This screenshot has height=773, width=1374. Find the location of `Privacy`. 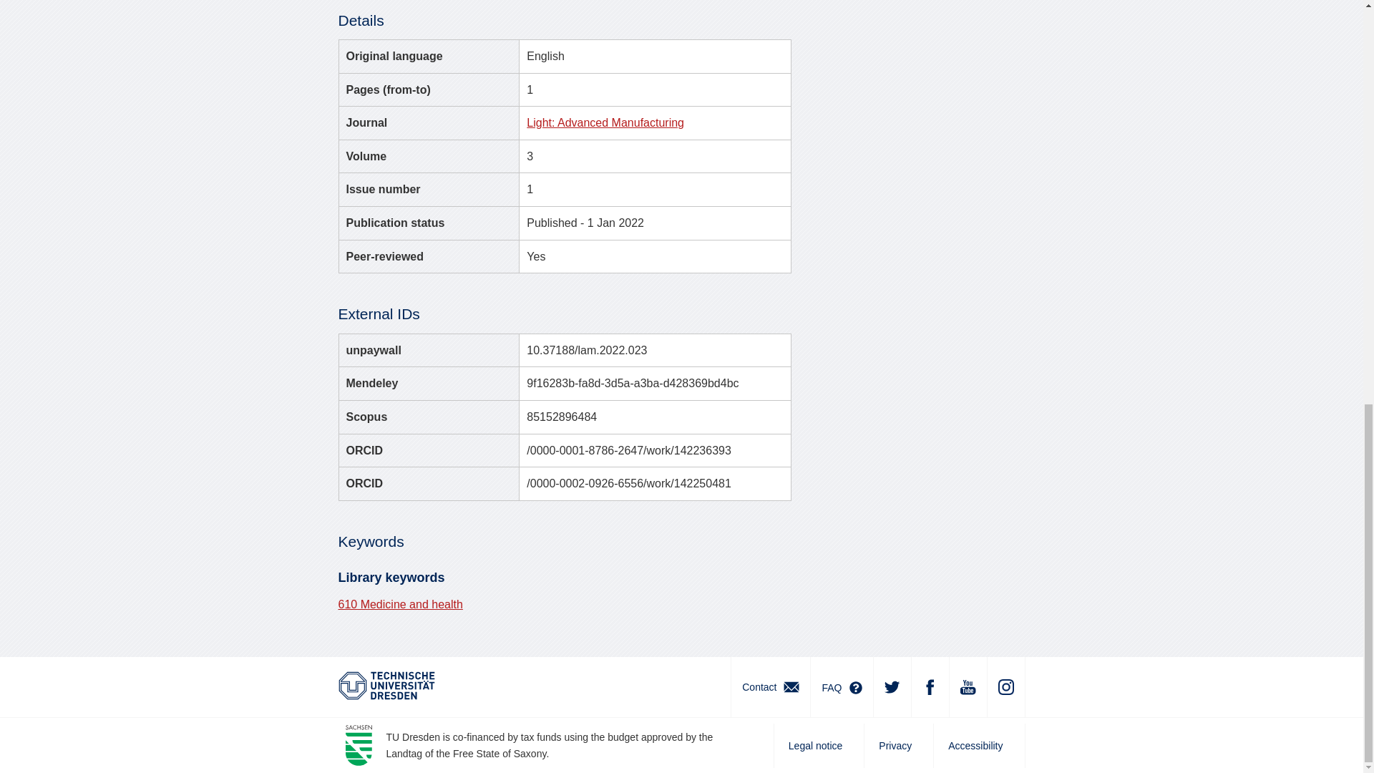

Privacy is located at coordinates (898, 746).